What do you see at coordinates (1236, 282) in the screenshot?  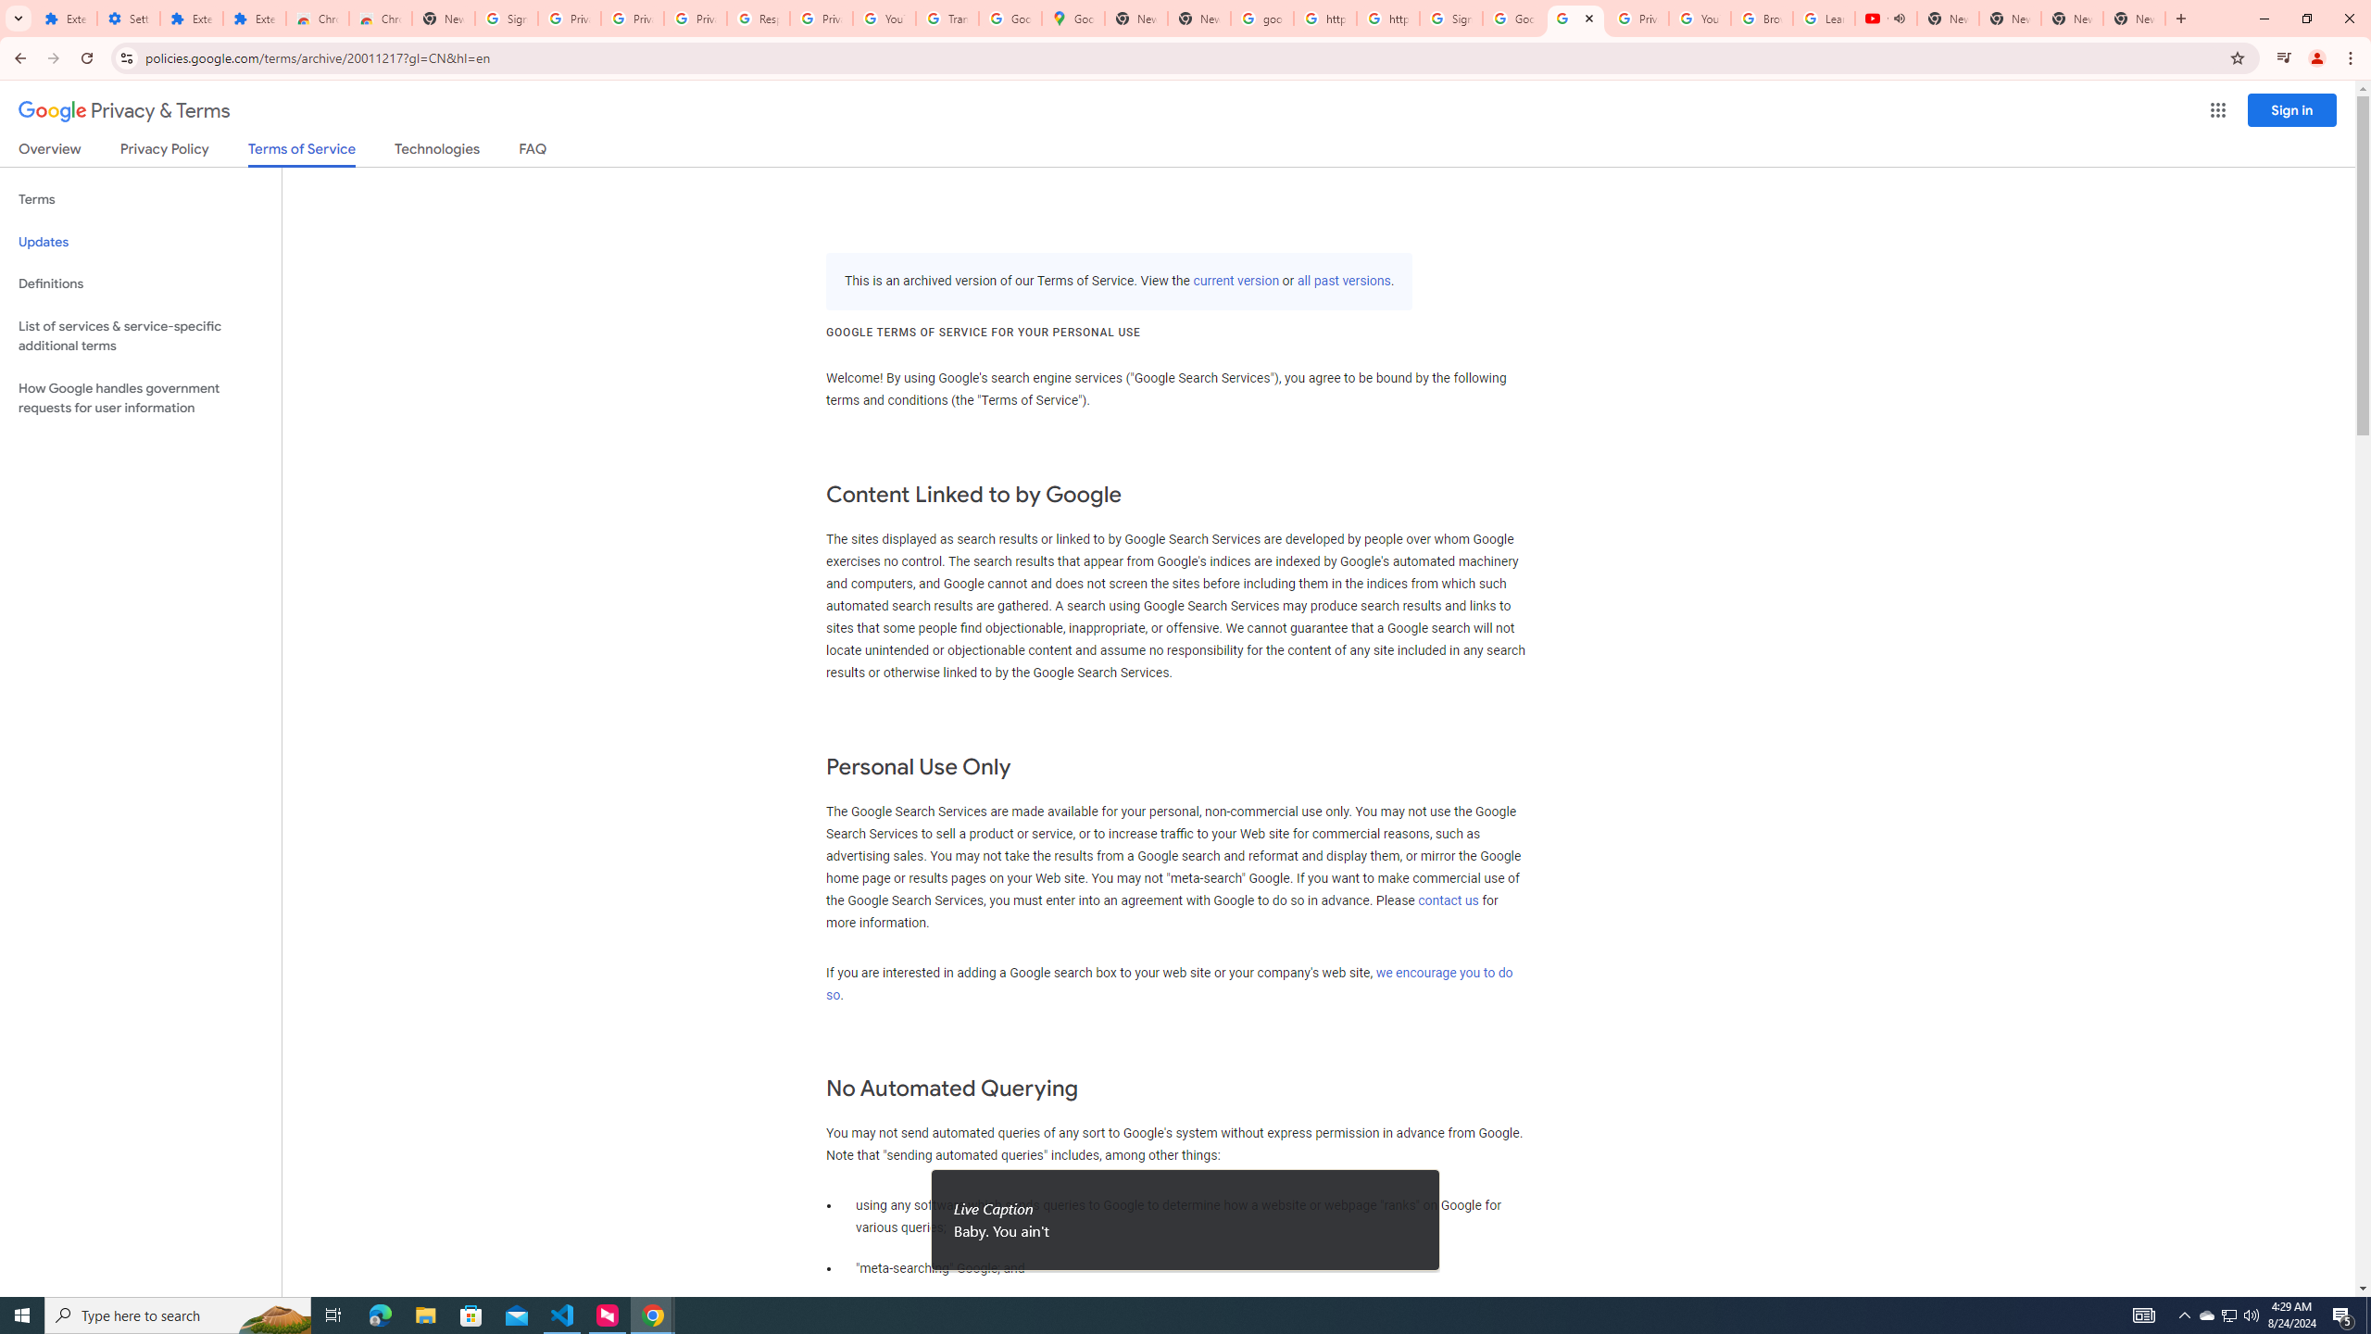 I see `current version` at bounding box center [1236, 282].